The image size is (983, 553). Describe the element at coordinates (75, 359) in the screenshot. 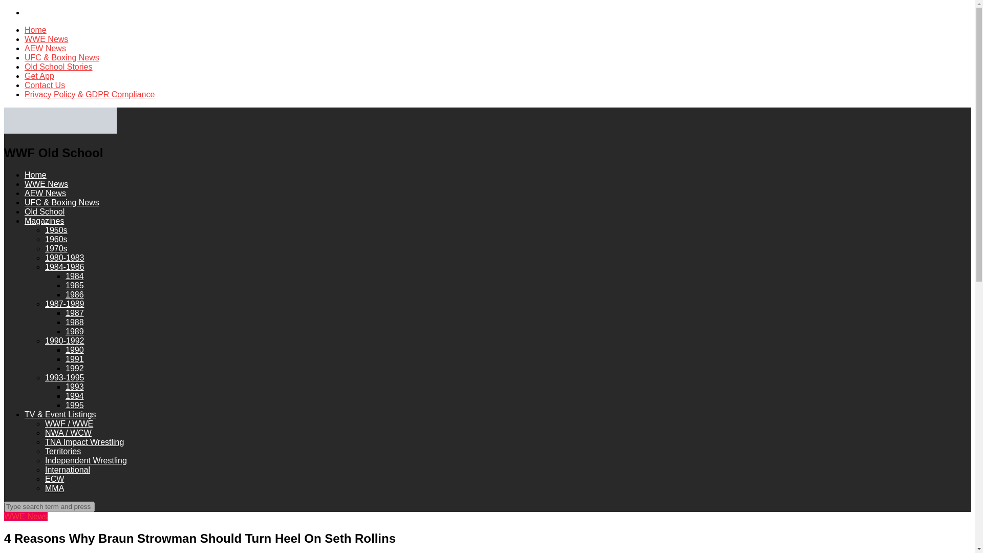

I see `1991` at that location.